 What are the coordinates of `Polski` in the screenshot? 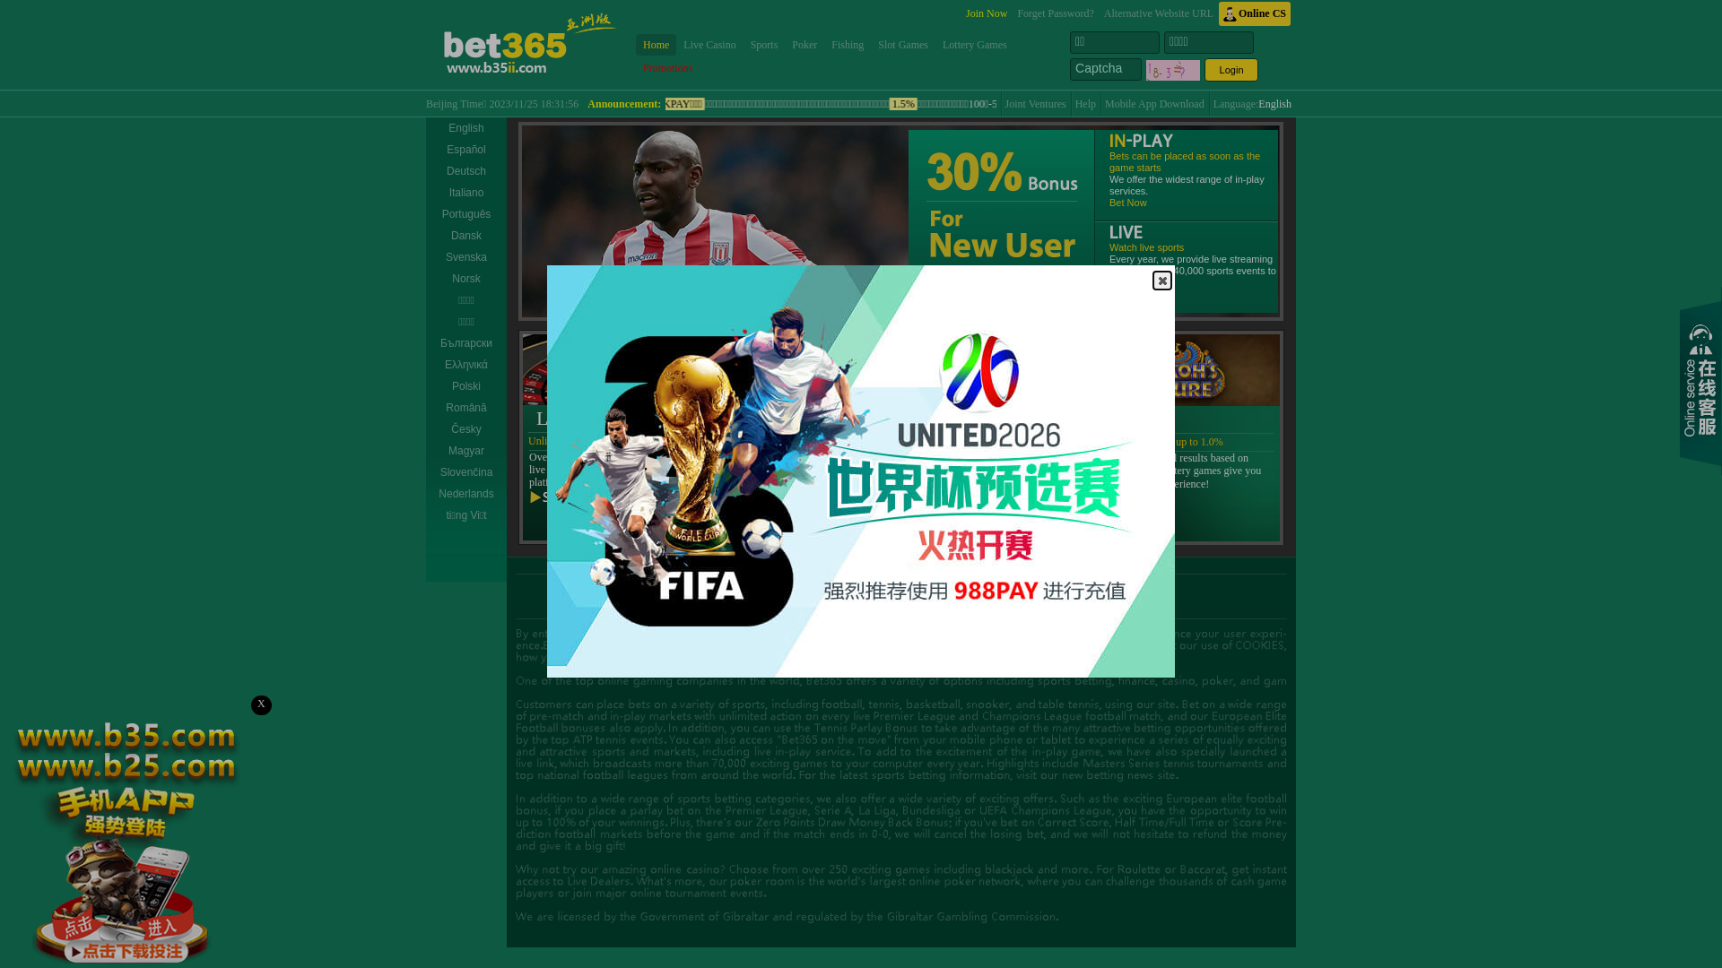 It's located at (466, 386).